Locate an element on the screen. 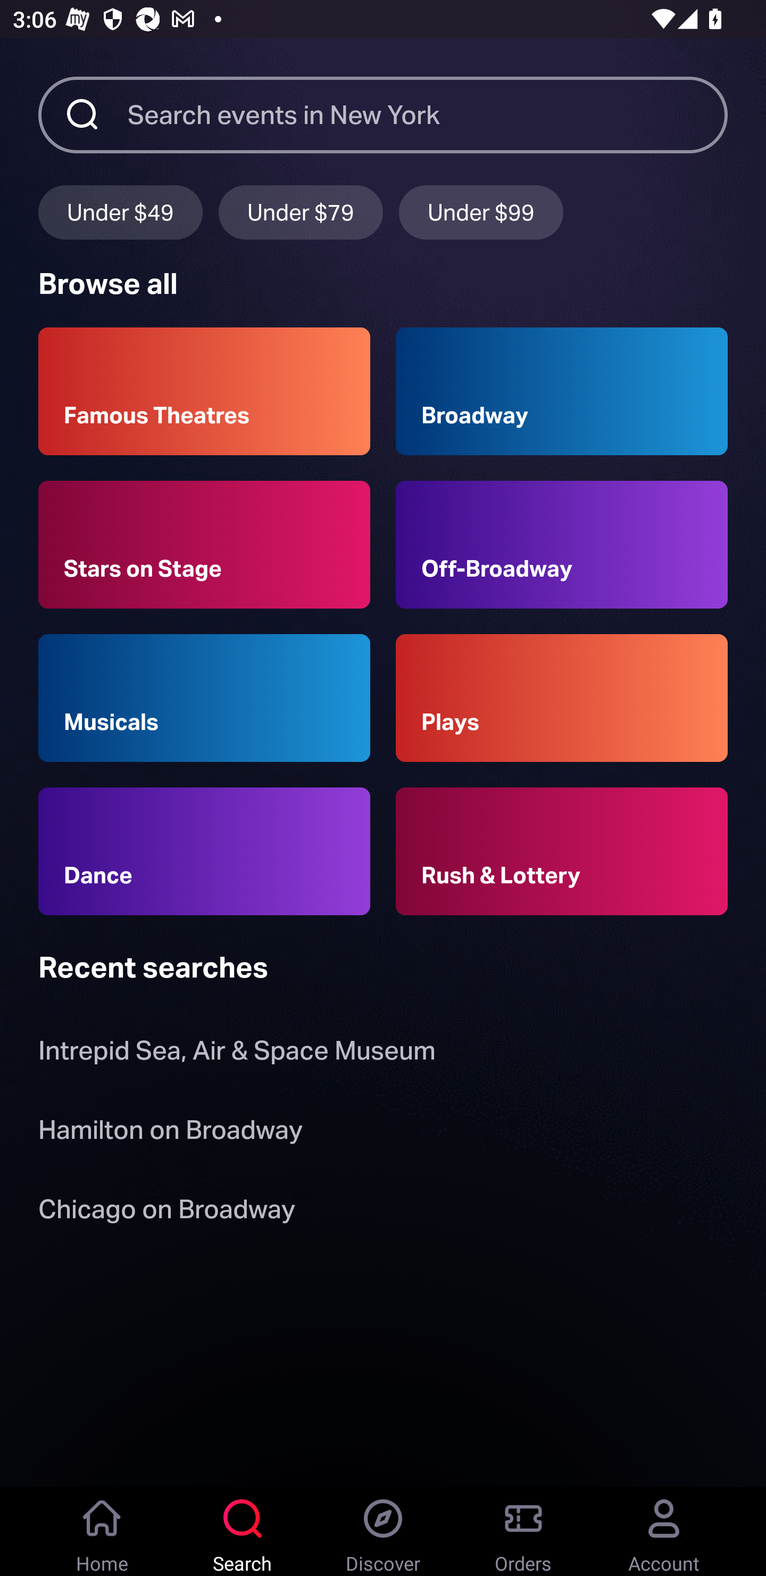 This screenshot has width=766, height=1576. Under $99 is located at coordinates (481, 212).